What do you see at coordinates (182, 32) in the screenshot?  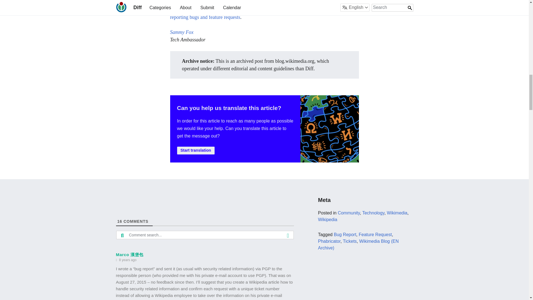 I see `en:User:Samtar` at bounding box center [182, 32].